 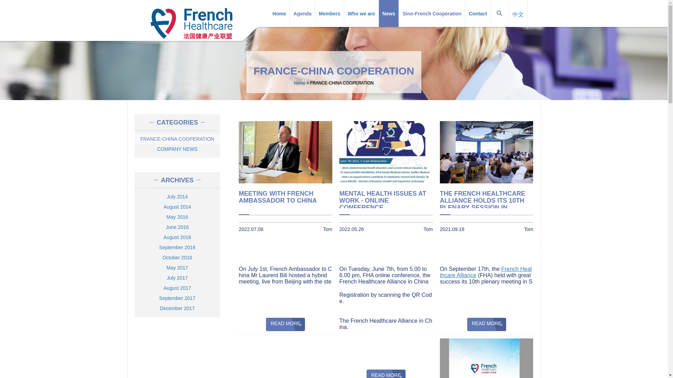 I want to click on READ MORE, so click(x=386, y=374).